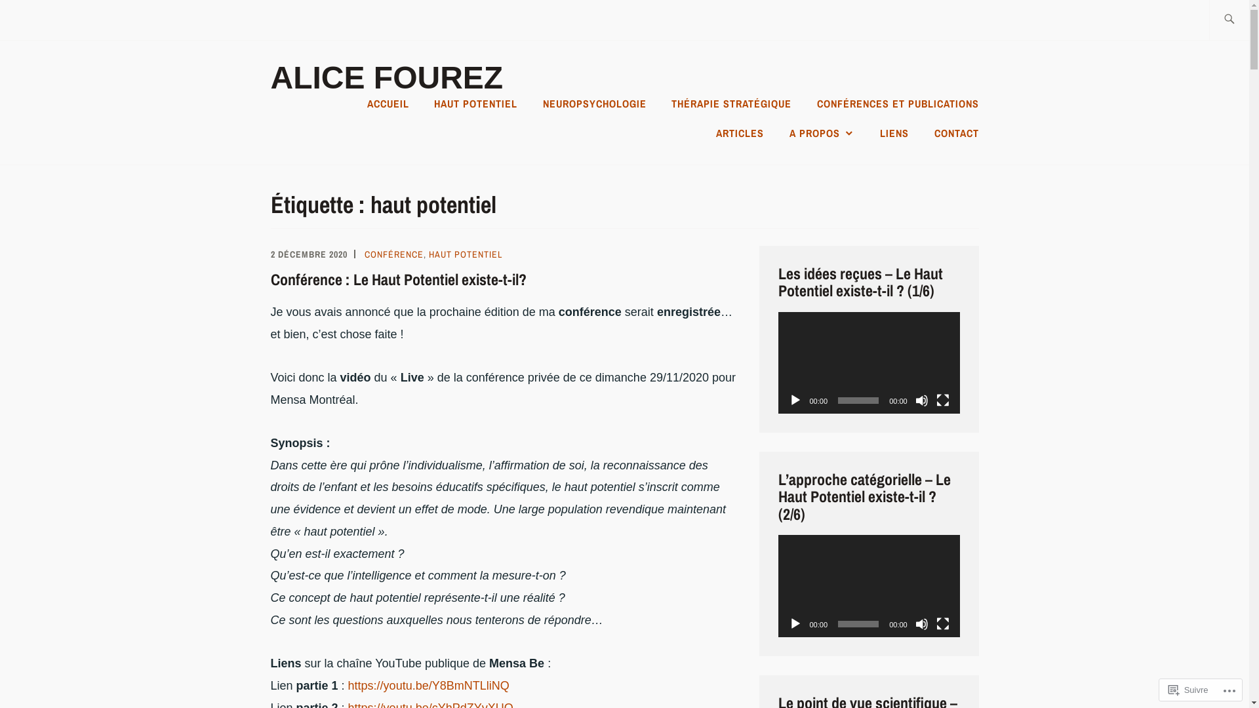  What do you see at coordinates (595, 104) in the screenshot?
I see `NEUROPSYCHOLOGIE` at bounding box center [595, 104].